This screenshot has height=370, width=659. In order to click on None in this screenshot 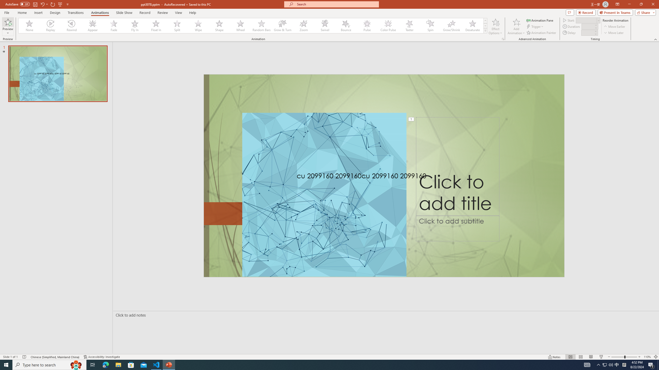, I will do `click(30, 26)`.